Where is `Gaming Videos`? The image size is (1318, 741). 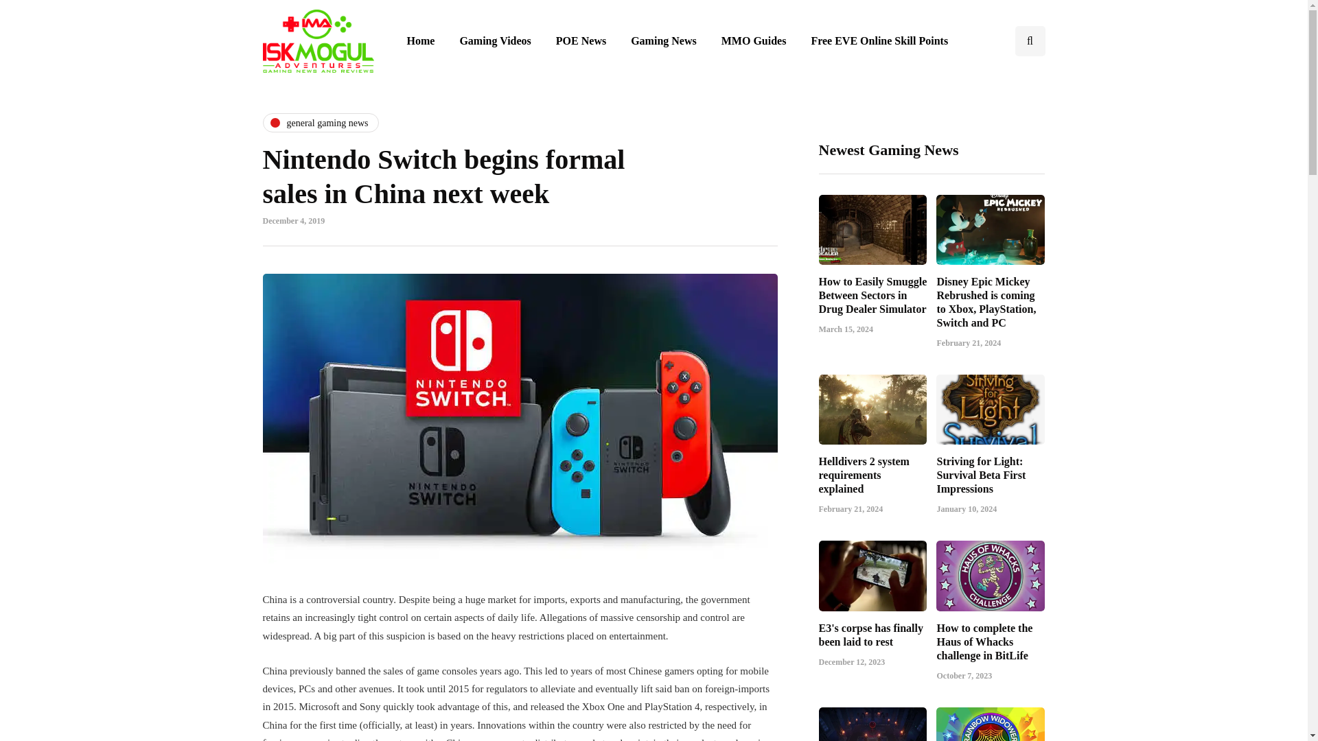
Gaming Videos is located at coordinates (494, 41).